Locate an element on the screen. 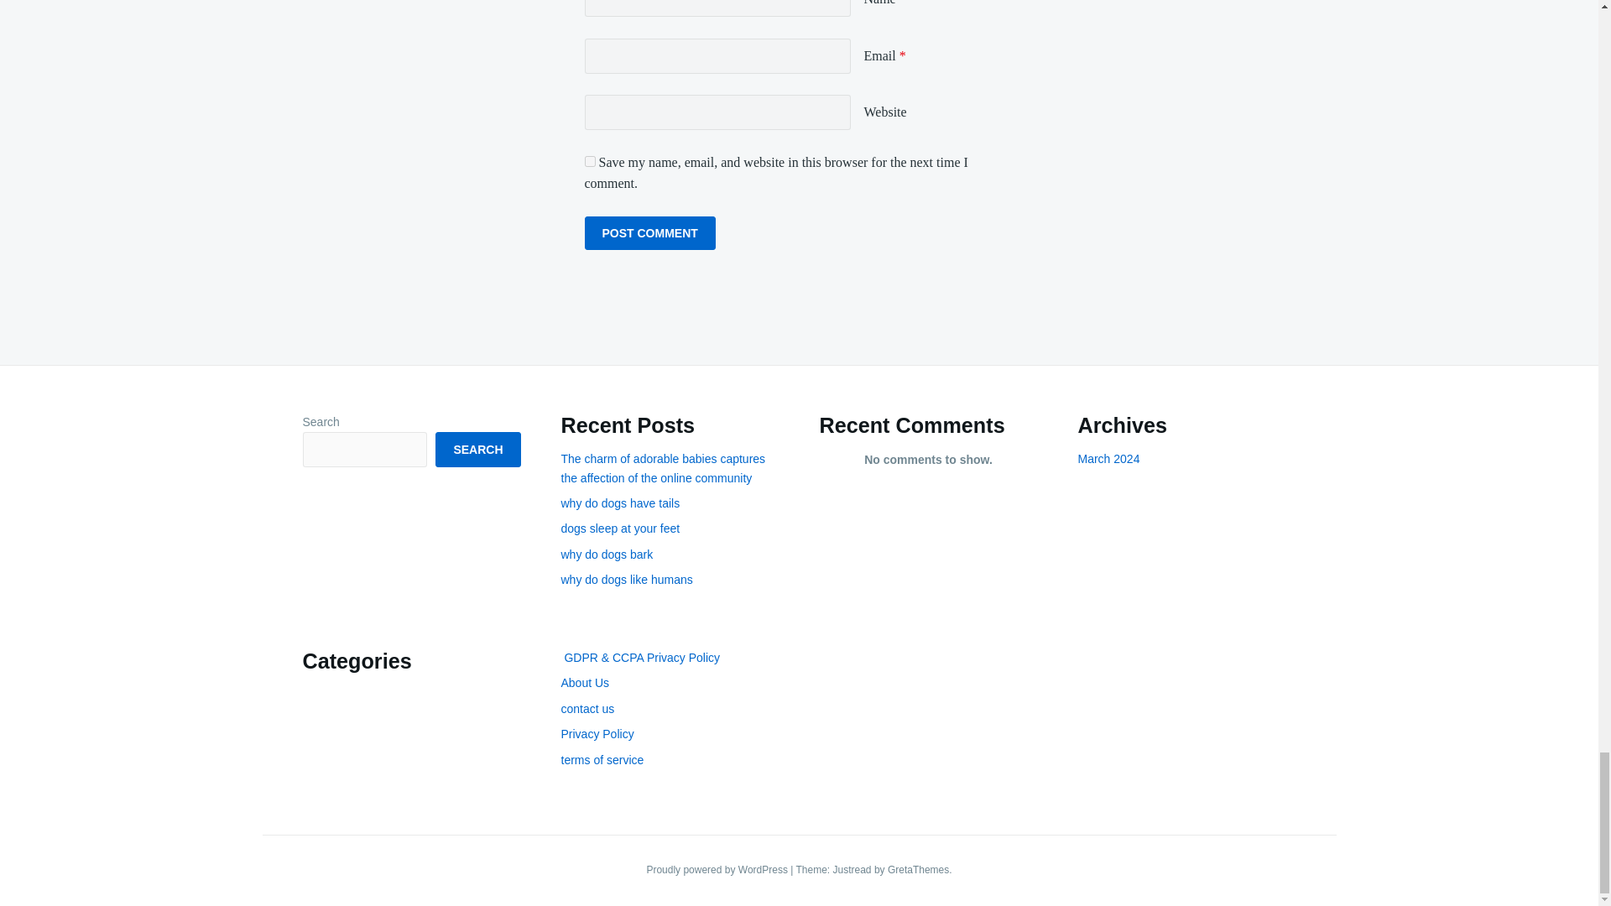 The width and height of the screenshot is (1611, 906). SEARCH is located at coordinates (477, 450).